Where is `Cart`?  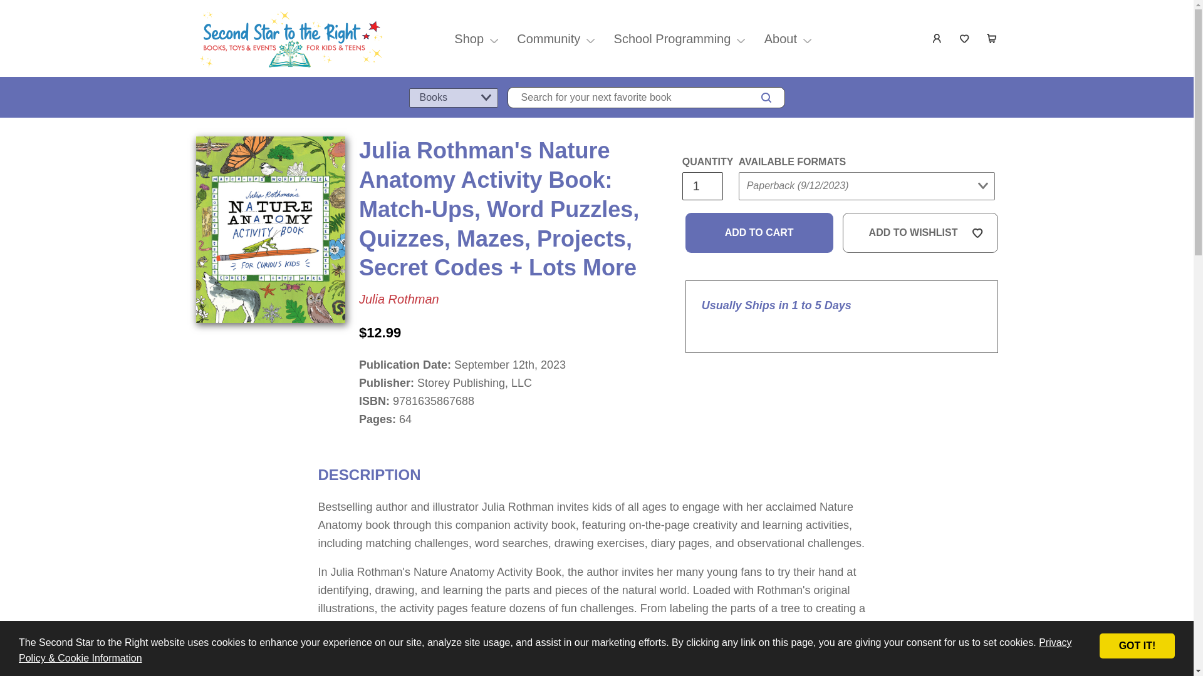
Cart is located at coordinates (992, 39).